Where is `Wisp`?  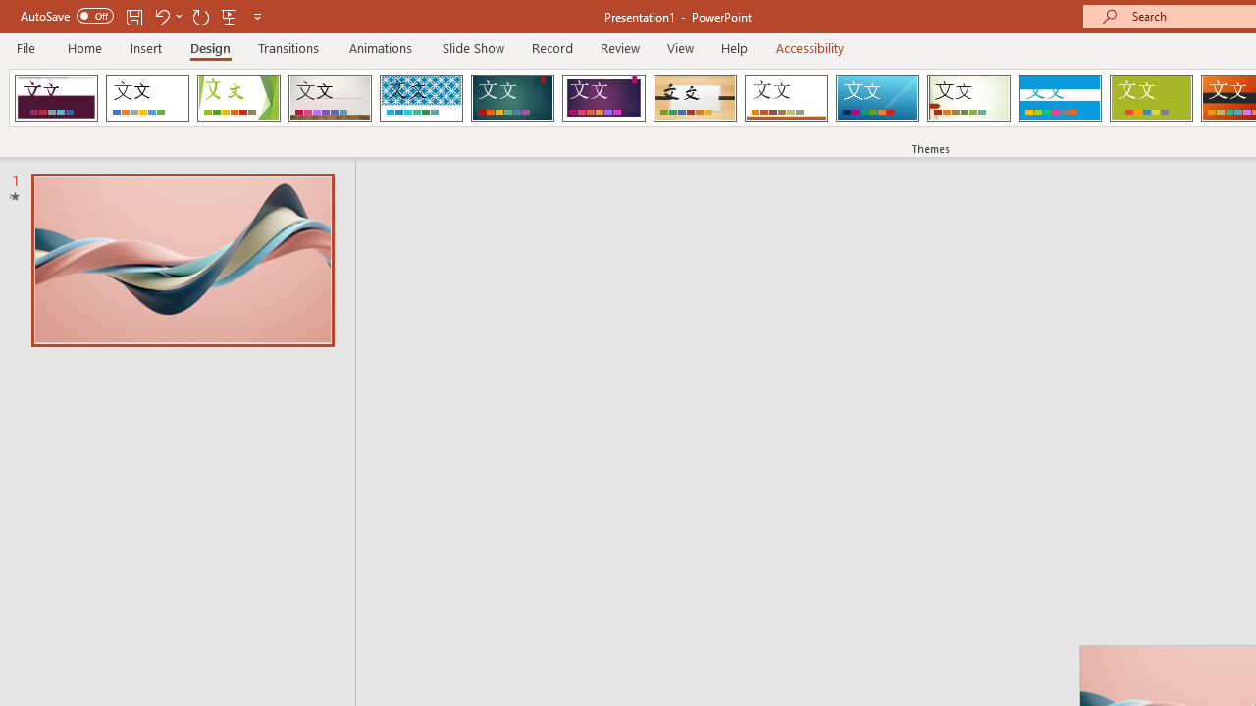
Wisp is located at coordinates (968, 98).